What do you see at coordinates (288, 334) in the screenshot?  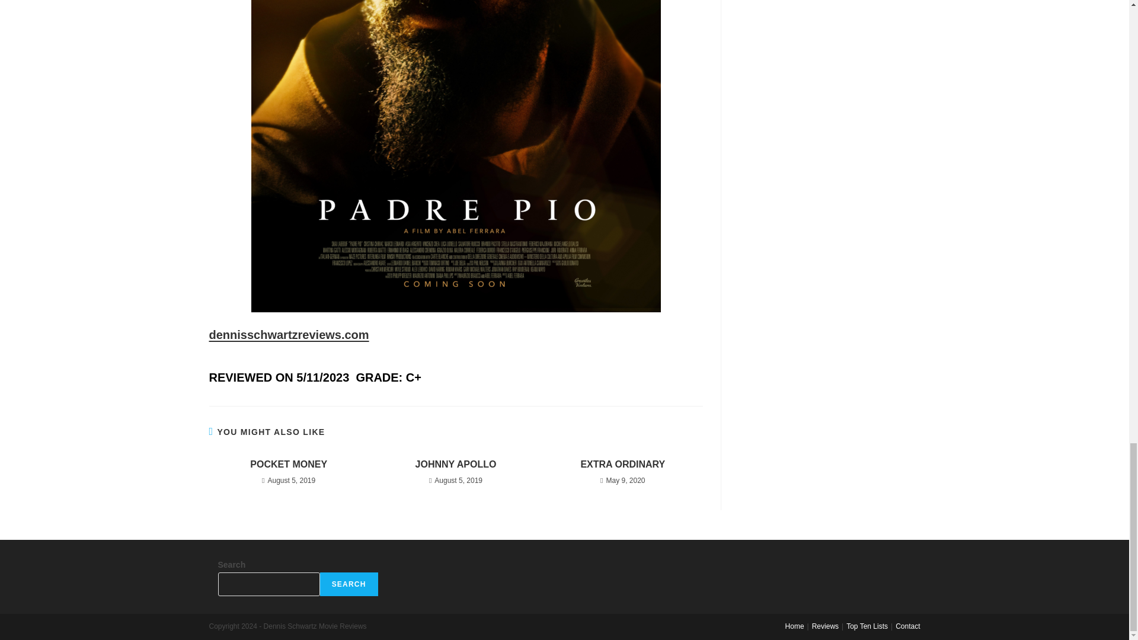 I see `dennisschwartzreviews.com` at bounding box center [288, 334].